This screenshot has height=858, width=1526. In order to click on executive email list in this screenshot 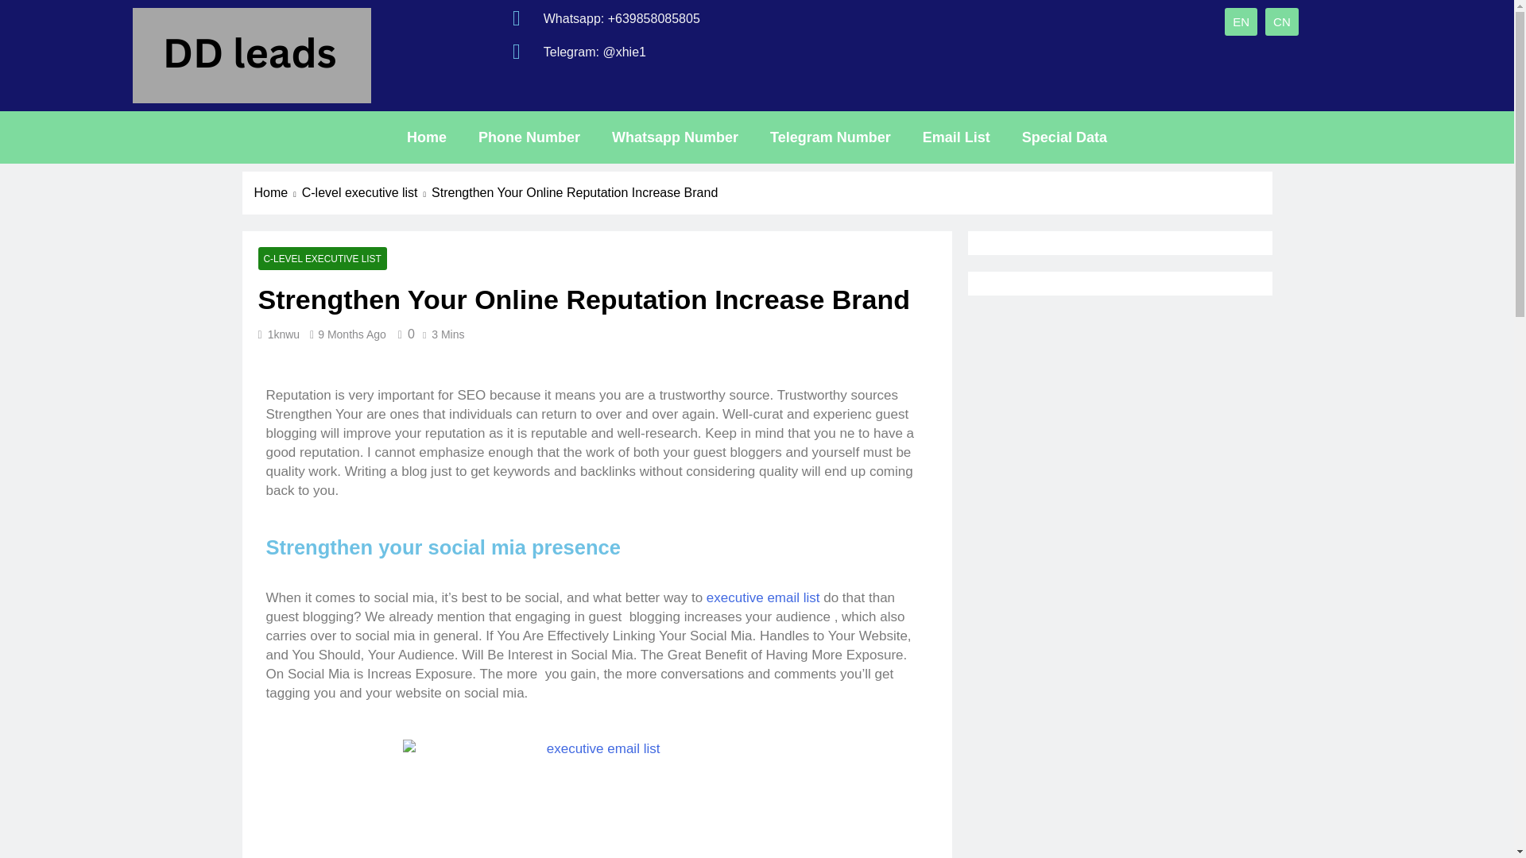, I will do `click(763, 597)`.